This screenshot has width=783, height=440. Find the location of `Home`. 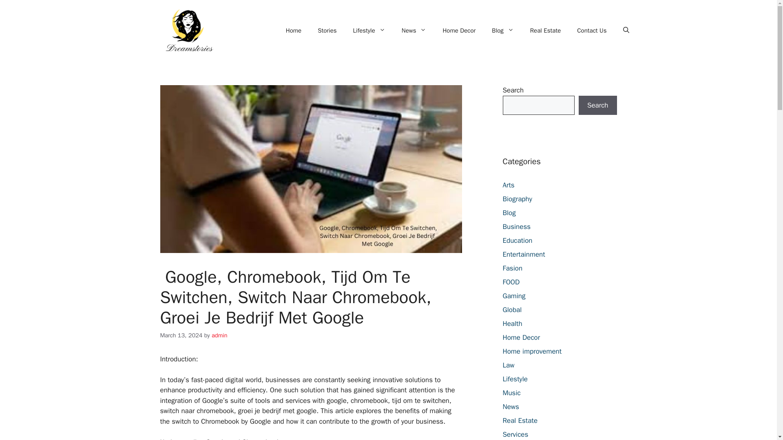

Home is located at coordinates (294, 30).